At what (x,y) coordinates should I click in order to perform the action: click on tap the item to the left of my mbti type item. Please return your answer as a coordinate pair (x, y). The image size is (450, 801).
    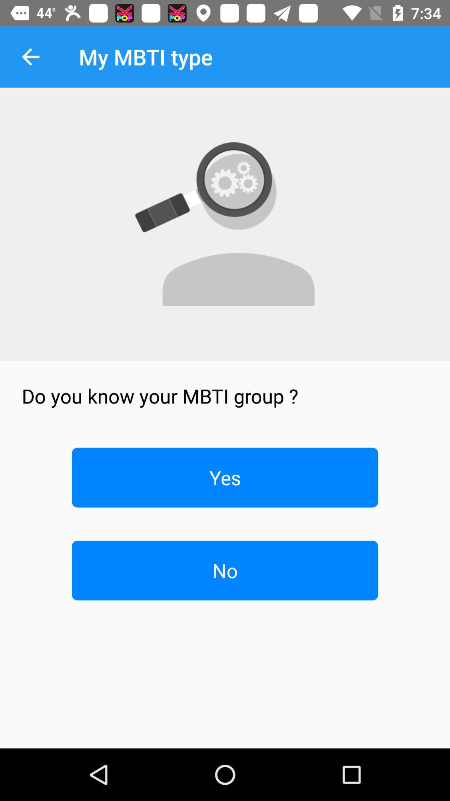
    Looking at the image, I should click on (30, 57).